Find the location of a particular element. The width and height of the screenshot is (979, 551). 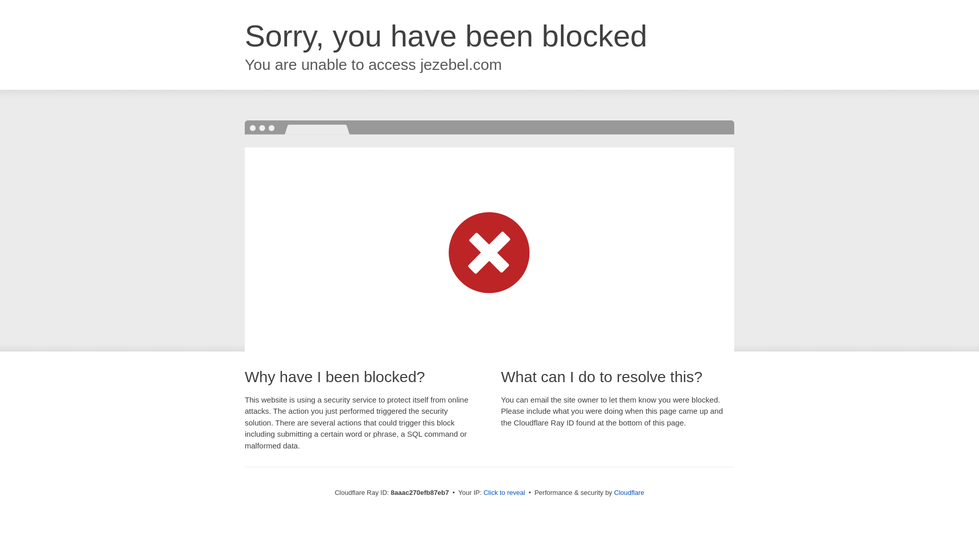

Click to reveal is located at coordinates (504, 493).